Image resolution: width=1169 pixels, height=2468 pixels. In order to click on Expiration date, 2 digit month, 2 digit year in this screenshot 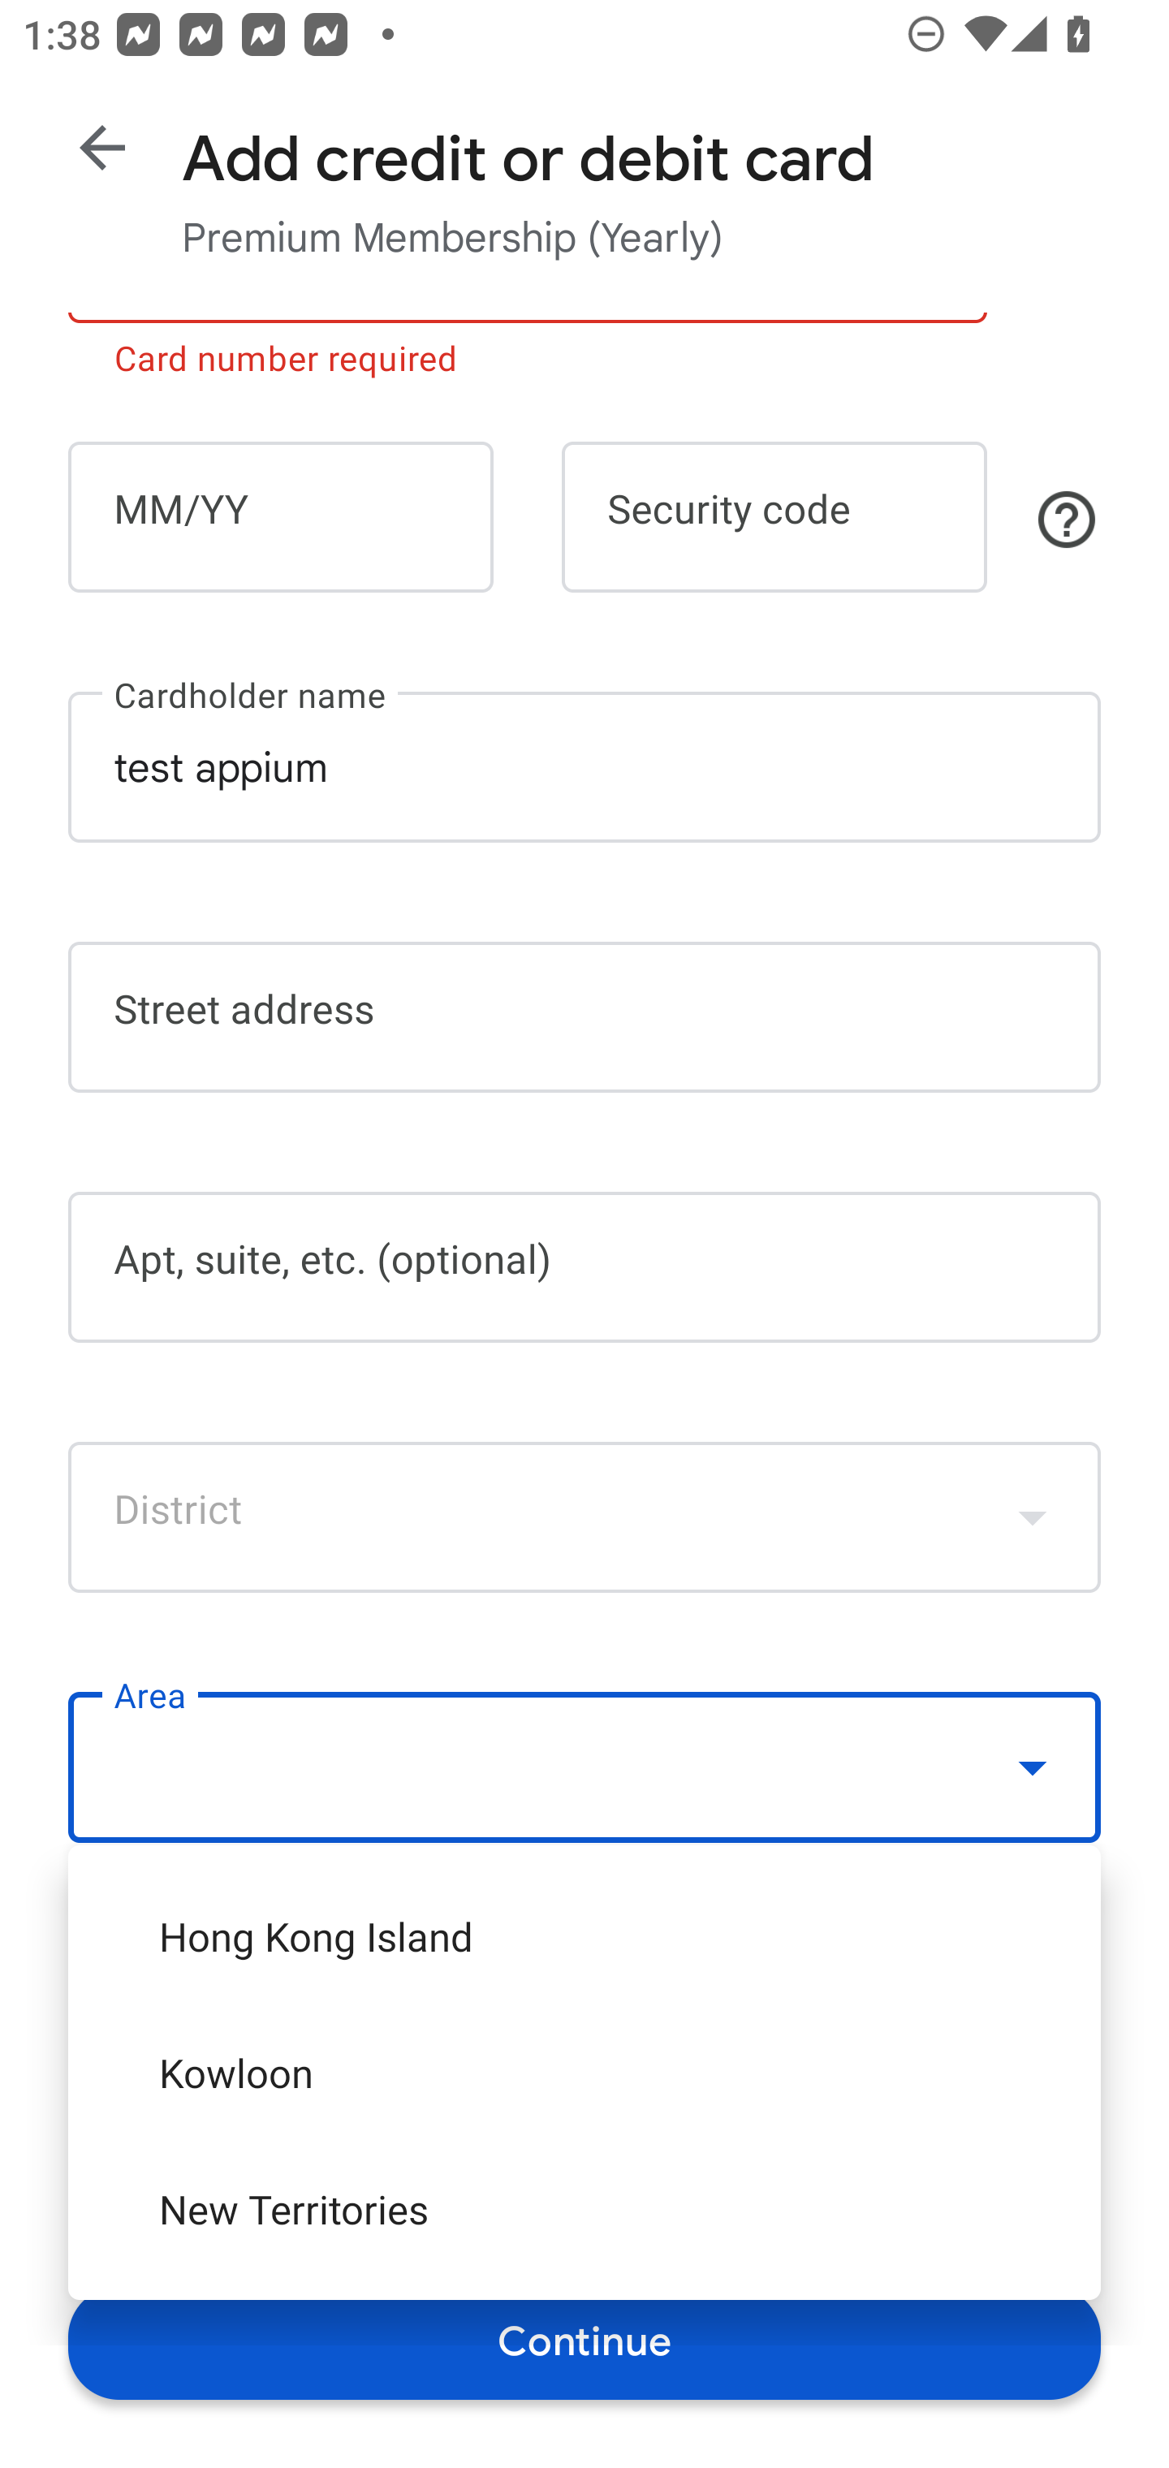, I will do `click(280, 516)`.